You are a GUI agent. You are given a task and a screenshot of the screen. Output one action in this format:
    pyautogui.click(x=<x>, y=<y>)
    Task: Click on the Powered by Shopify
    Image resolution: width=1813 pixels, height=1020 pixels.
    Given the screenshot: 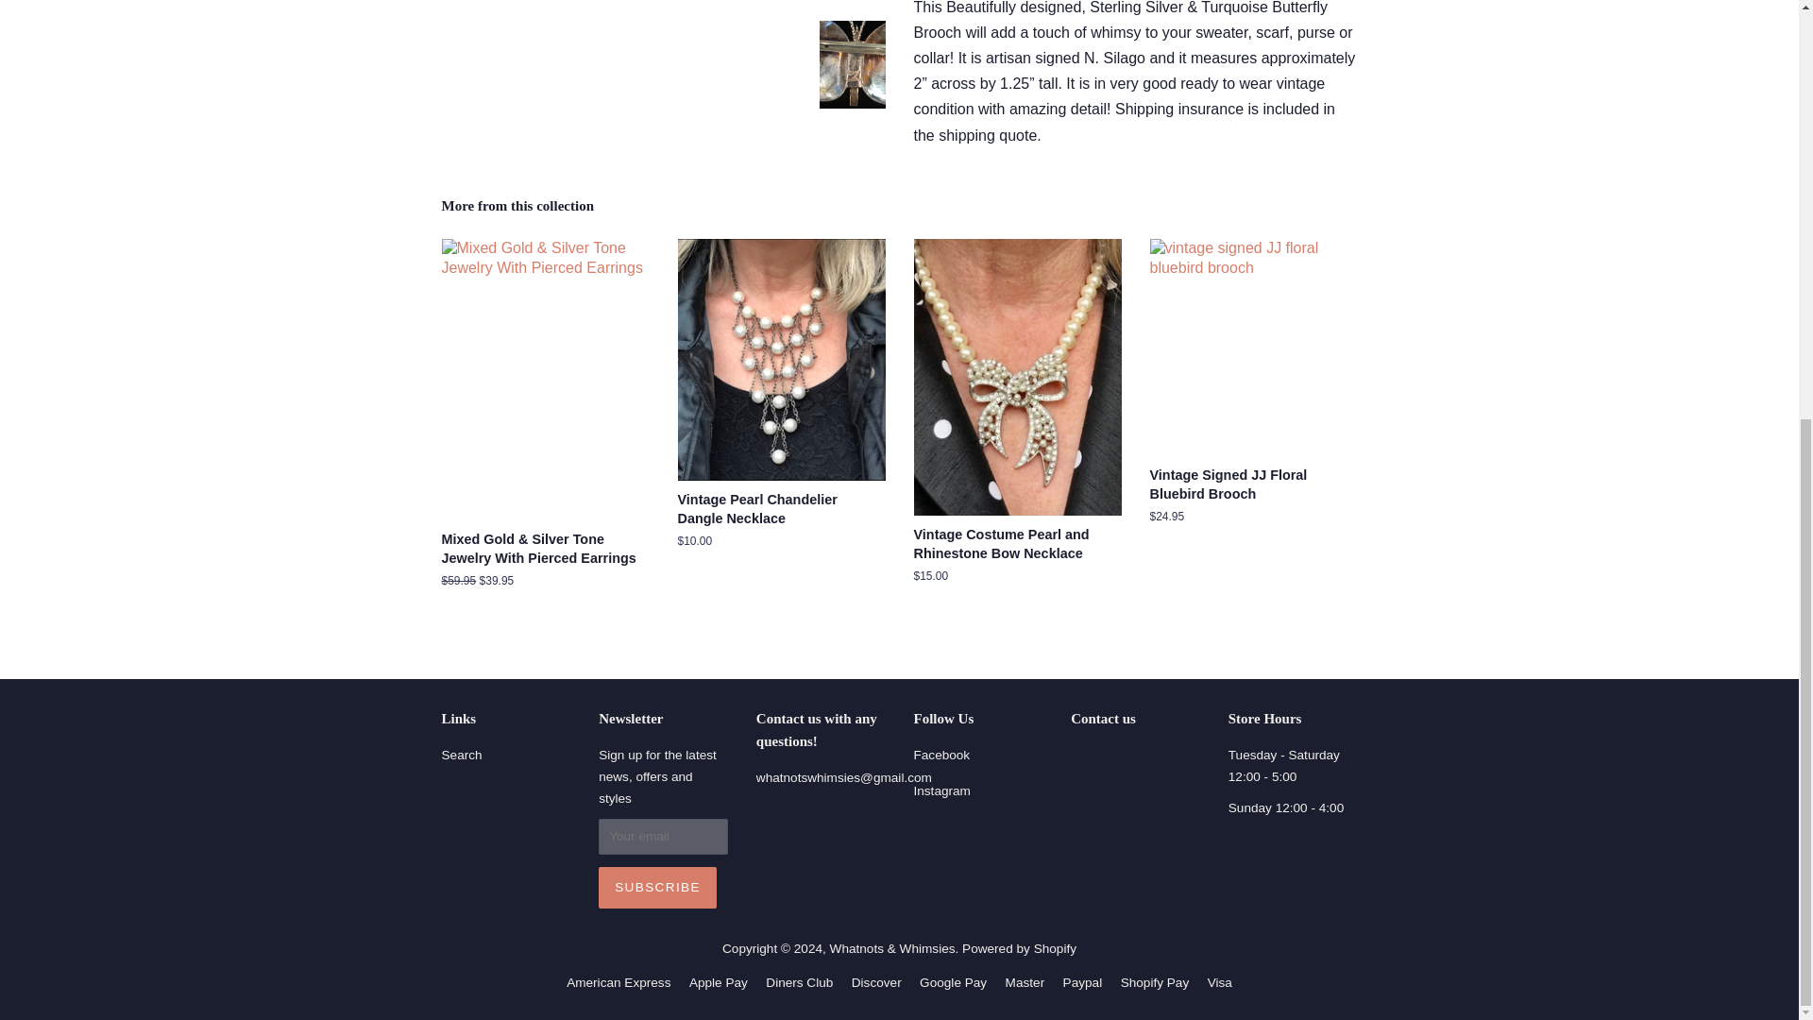 What is the action you would take?
    pyautogui.click(x=1020, y=948)
    